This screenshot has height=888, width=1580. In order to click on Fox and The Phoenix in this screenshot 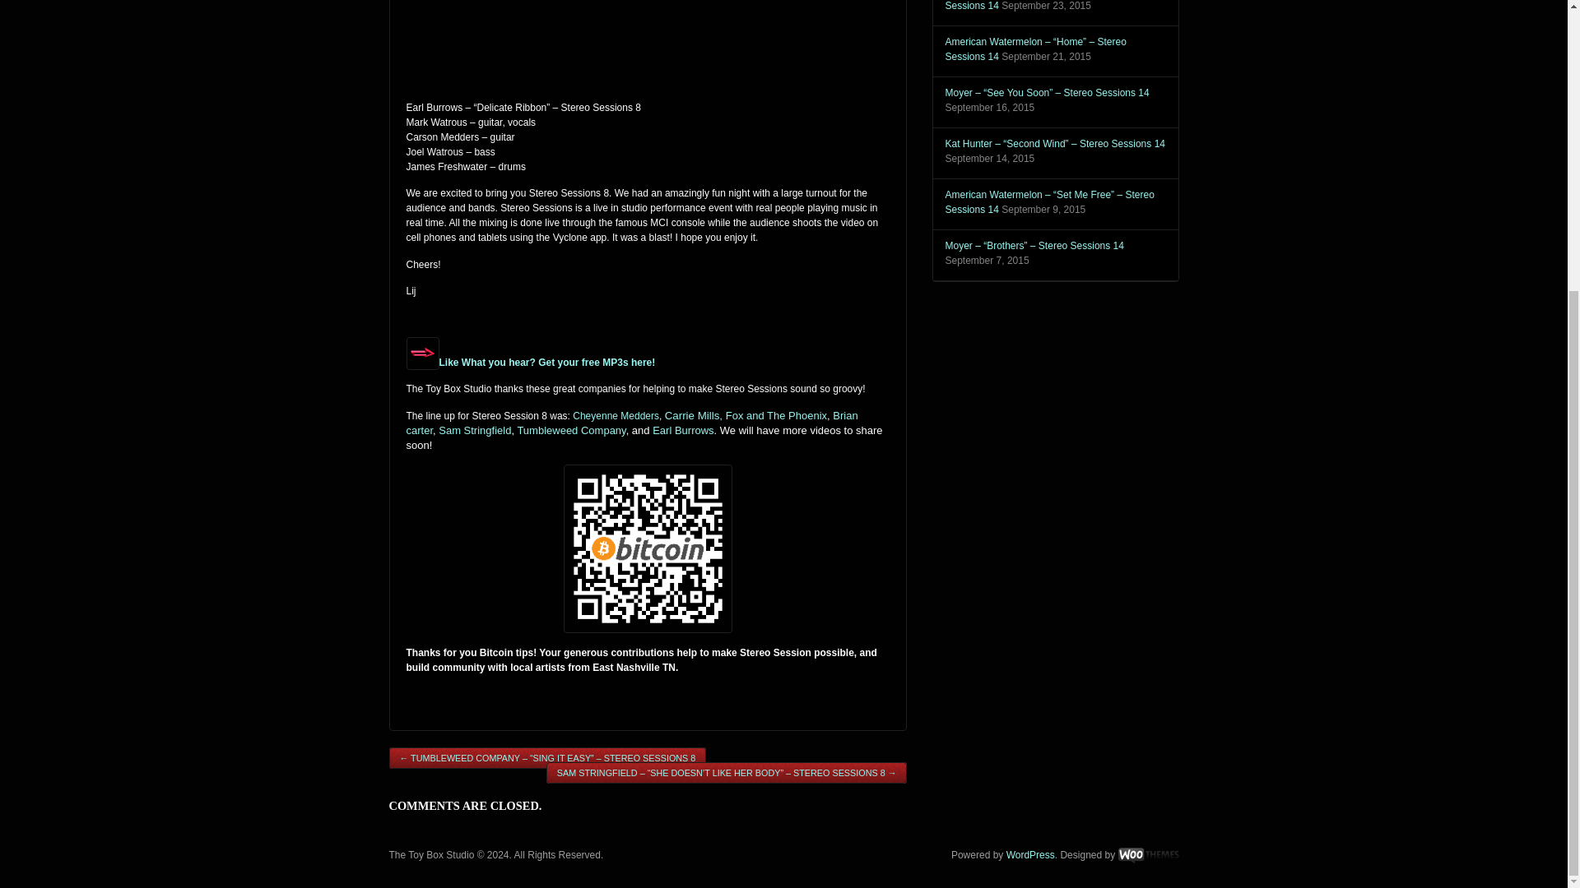, I will do `click(775, 415)`.